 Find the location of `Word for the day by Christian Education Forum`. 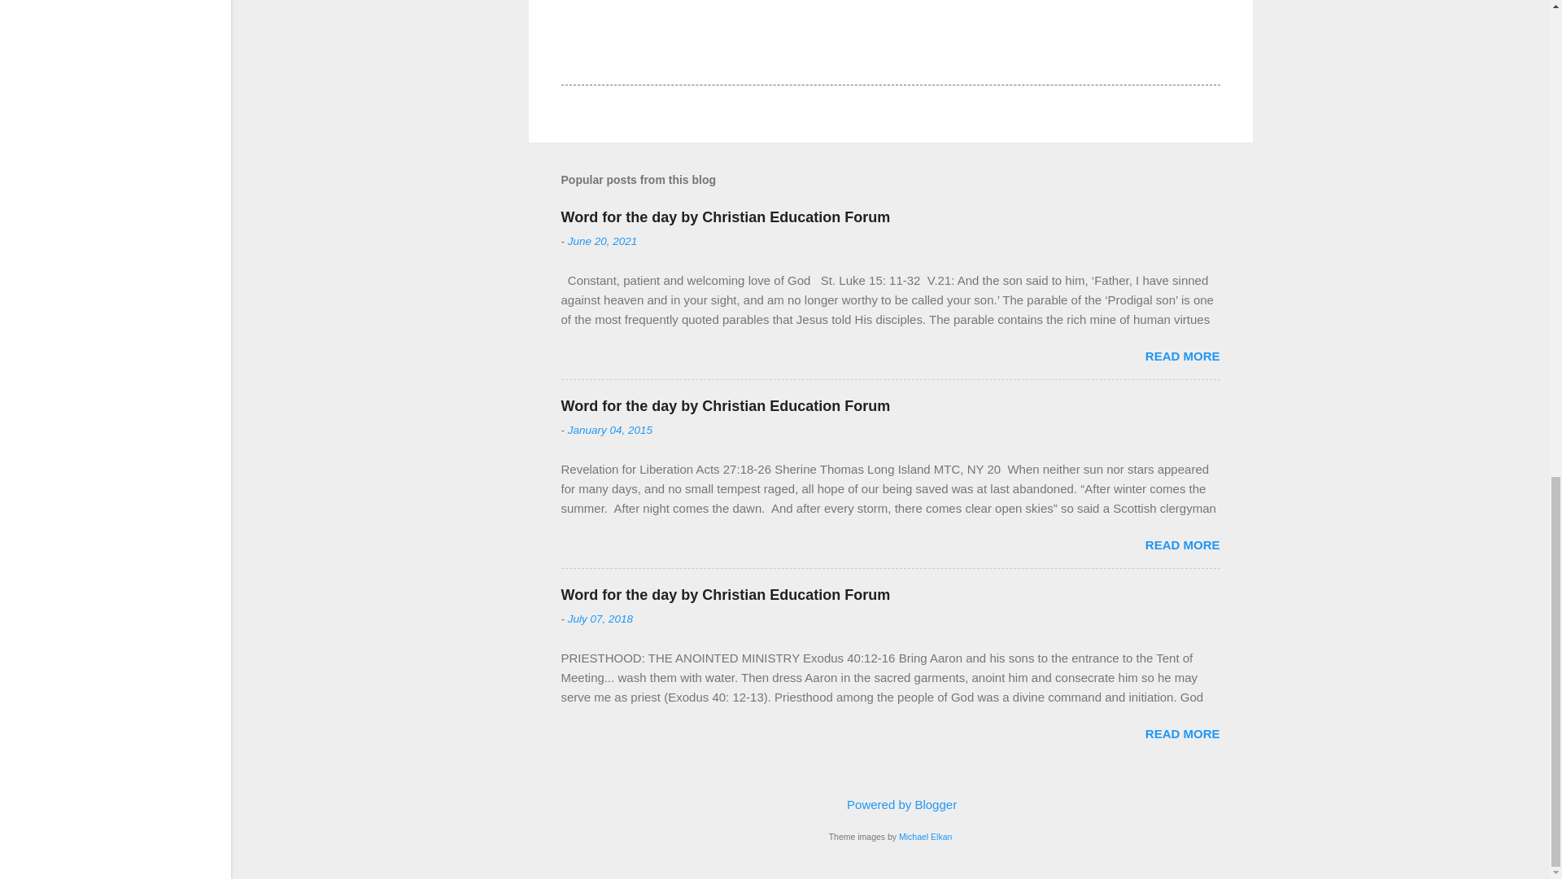

Word for the day by Christian Education Forum is located at coordinates (726, 405).